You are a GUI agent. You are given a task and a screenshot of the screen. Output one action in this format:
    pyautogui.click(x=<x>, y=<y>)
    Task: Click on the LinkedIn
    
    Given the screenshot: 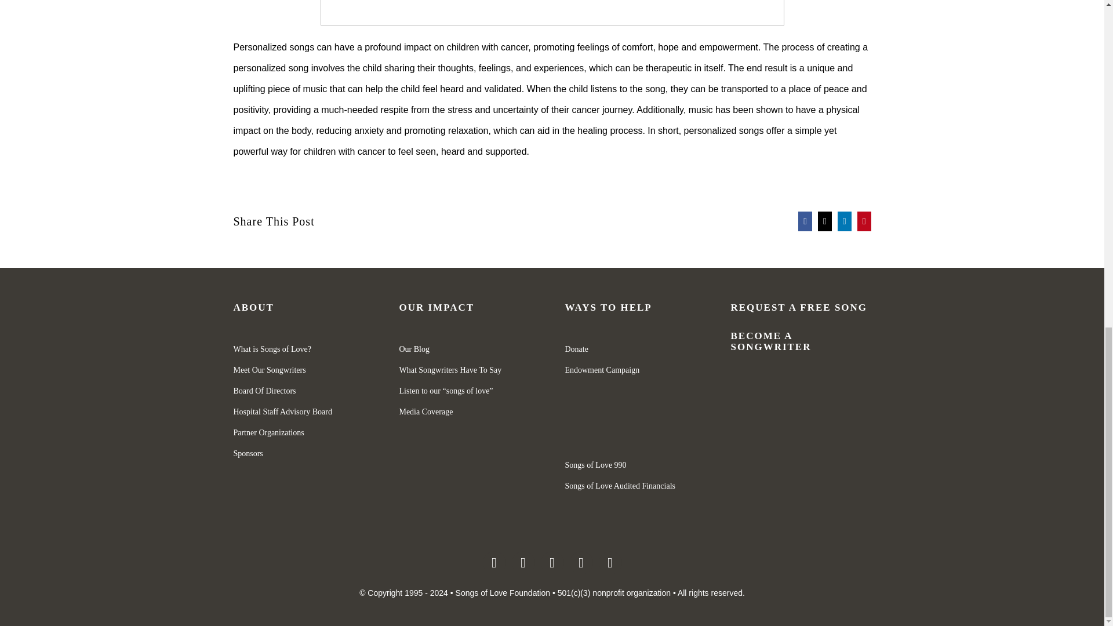 What is the action you would take?
    pyautogui.click(x=844, y=220)
    